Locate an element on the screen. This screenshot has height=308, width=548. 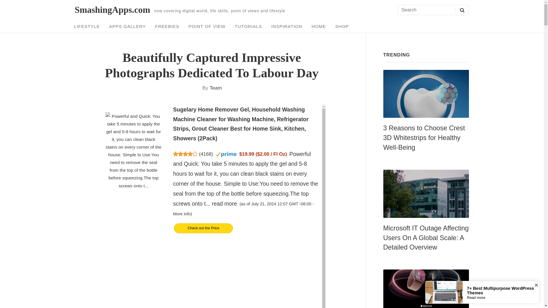
Team is located at coordinates (216, 88).